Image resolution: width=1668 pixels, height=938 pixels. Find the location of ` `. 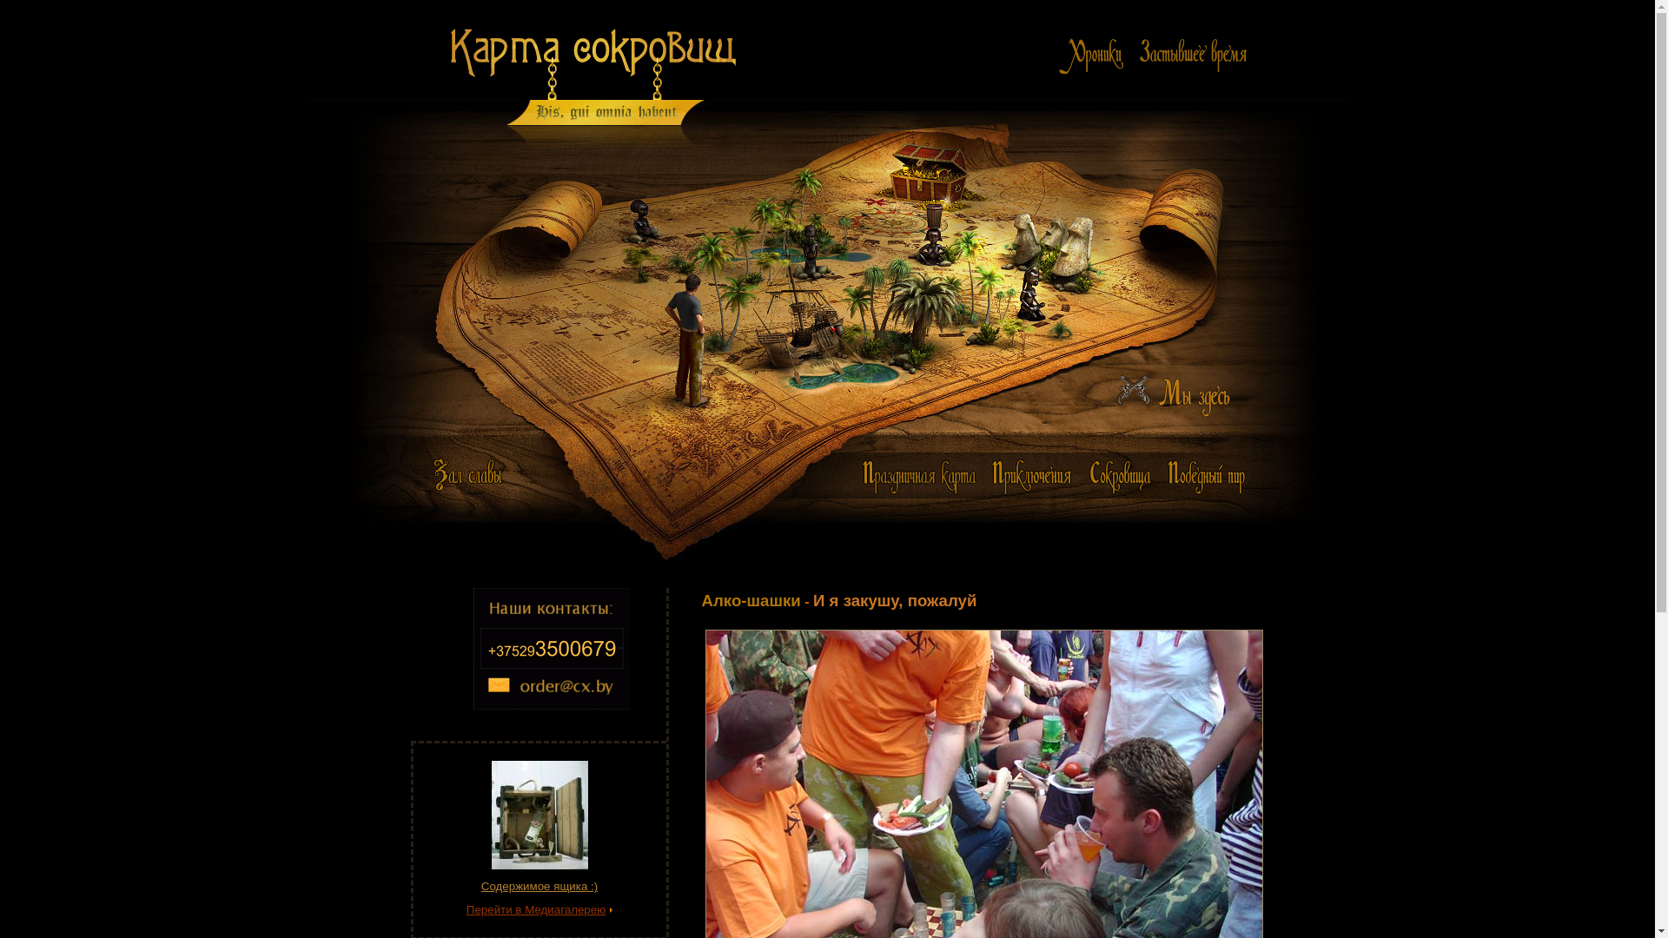

  is located at coordinates (1192, 56).